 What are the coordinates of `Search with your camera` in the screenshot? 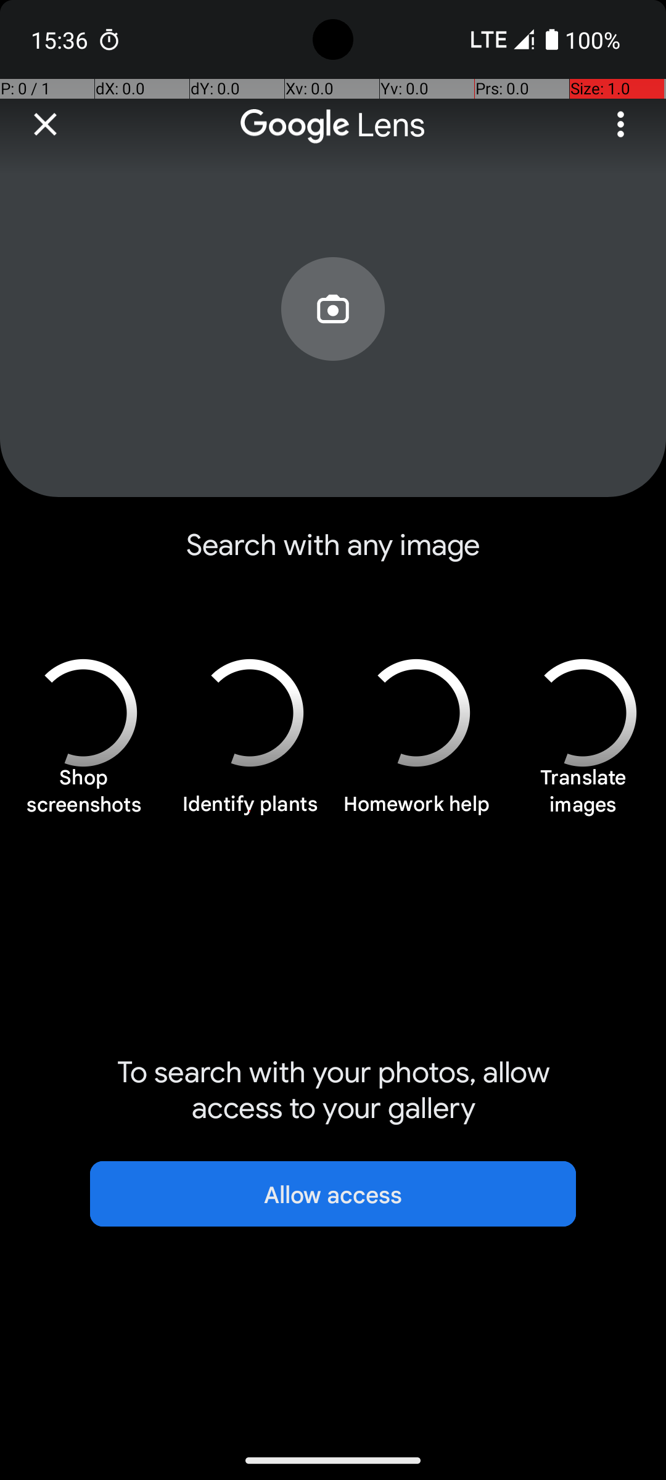 It's located at (333, 337).